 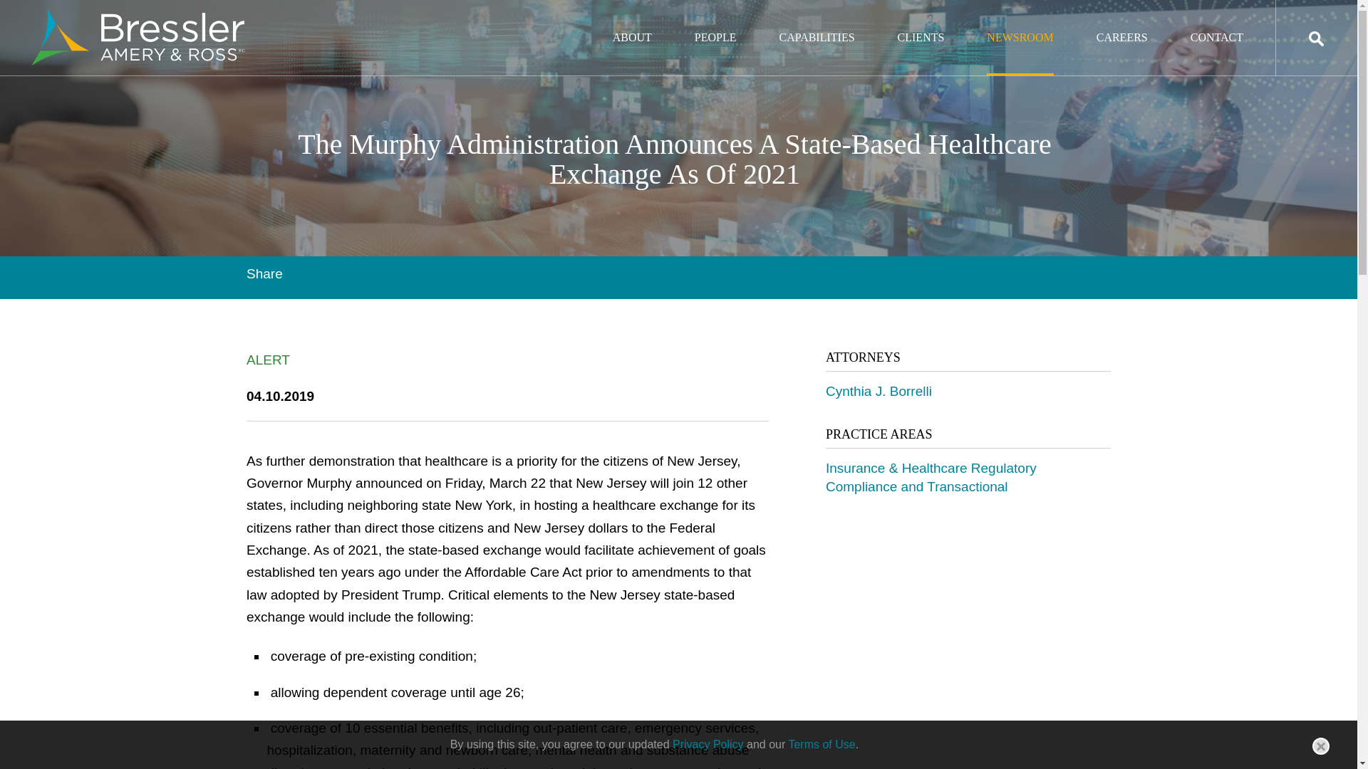 I want to click on Main Menu, so click(x=634, y=19).